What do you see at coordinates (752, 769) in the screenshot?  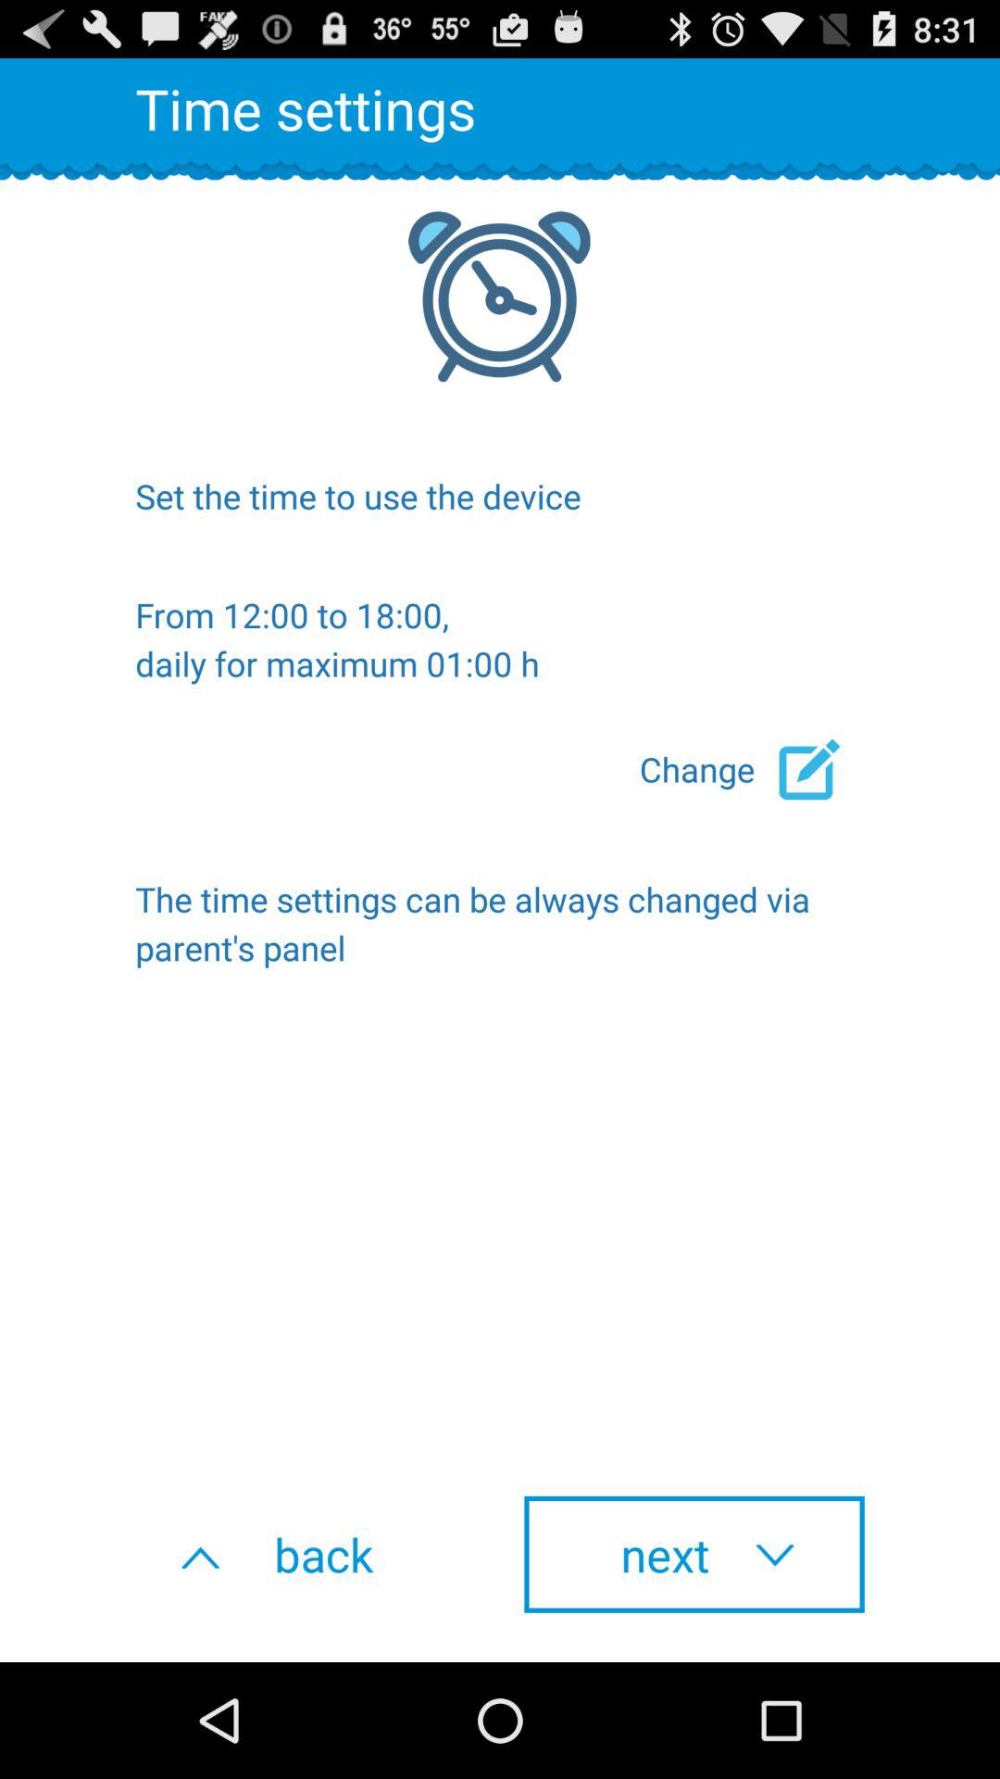 I see `select change icon` at bounding box center [752, 769].